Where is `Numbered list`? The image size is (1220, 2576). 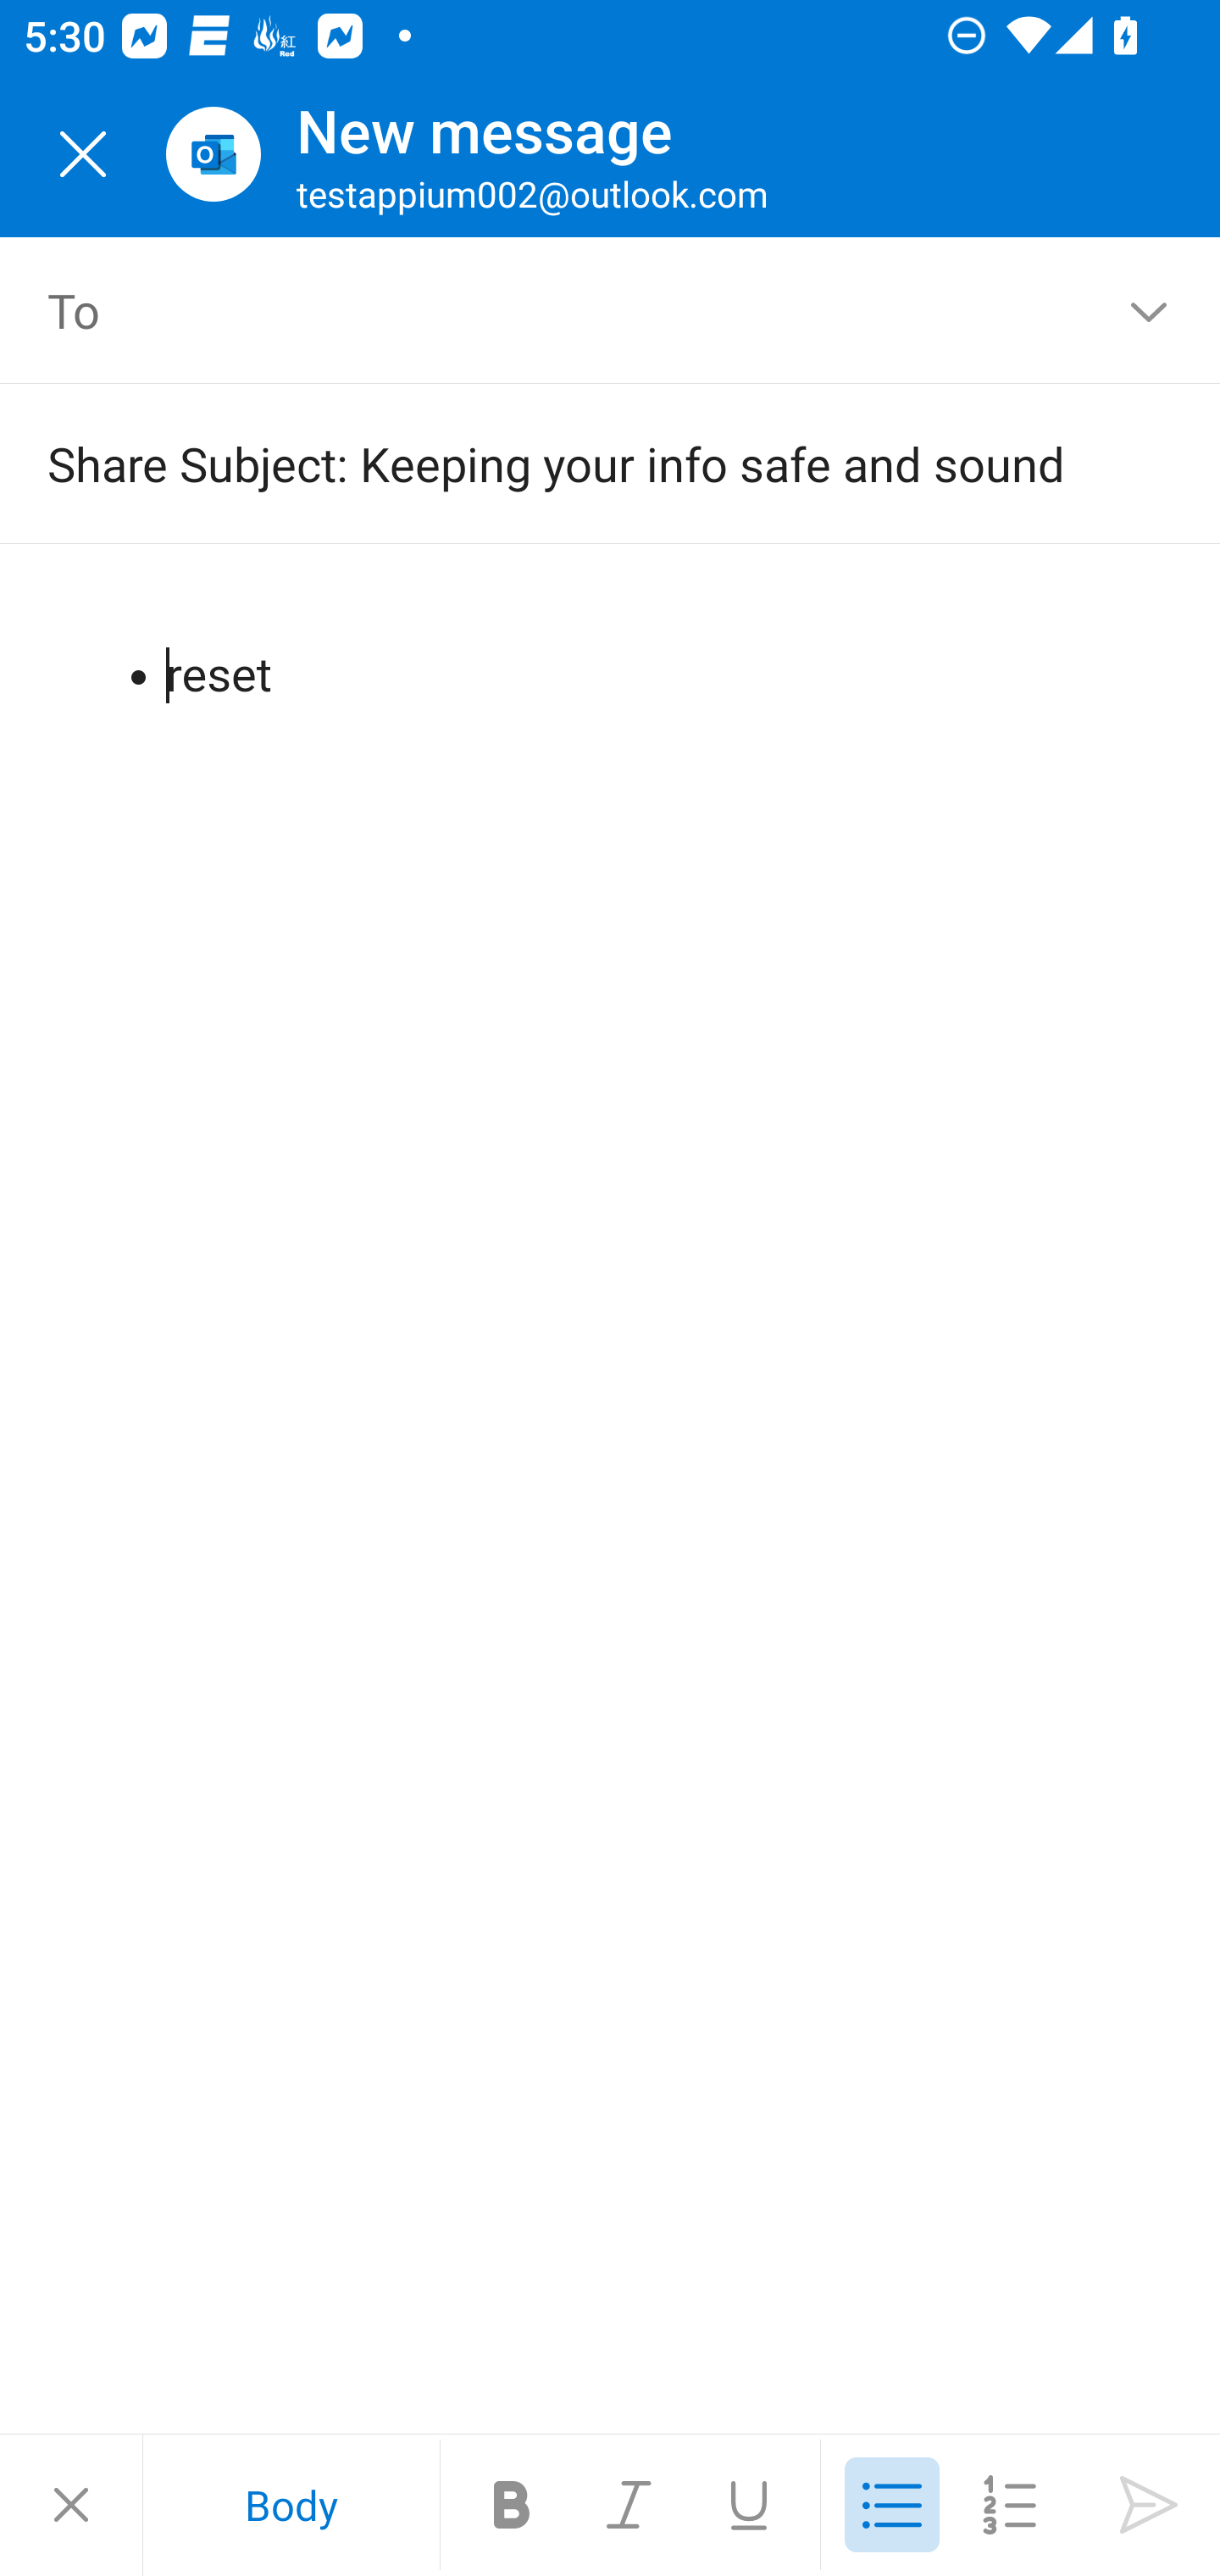
Numbered list is located at coordinates (1010, 2505).